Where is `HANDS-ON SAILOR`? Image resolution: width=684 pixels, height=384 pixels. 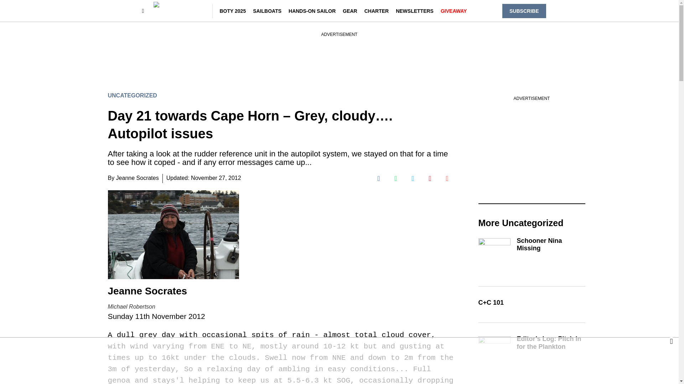
HANDS-ON SAILOR is located at coordinates (312, 10).